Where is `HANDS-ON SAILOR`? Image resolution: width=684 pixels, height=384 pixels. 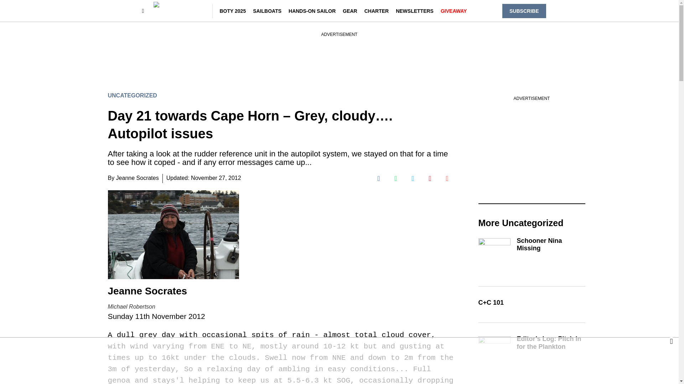
HANDS-ON SAILOR is located at coordinates (312, 10).